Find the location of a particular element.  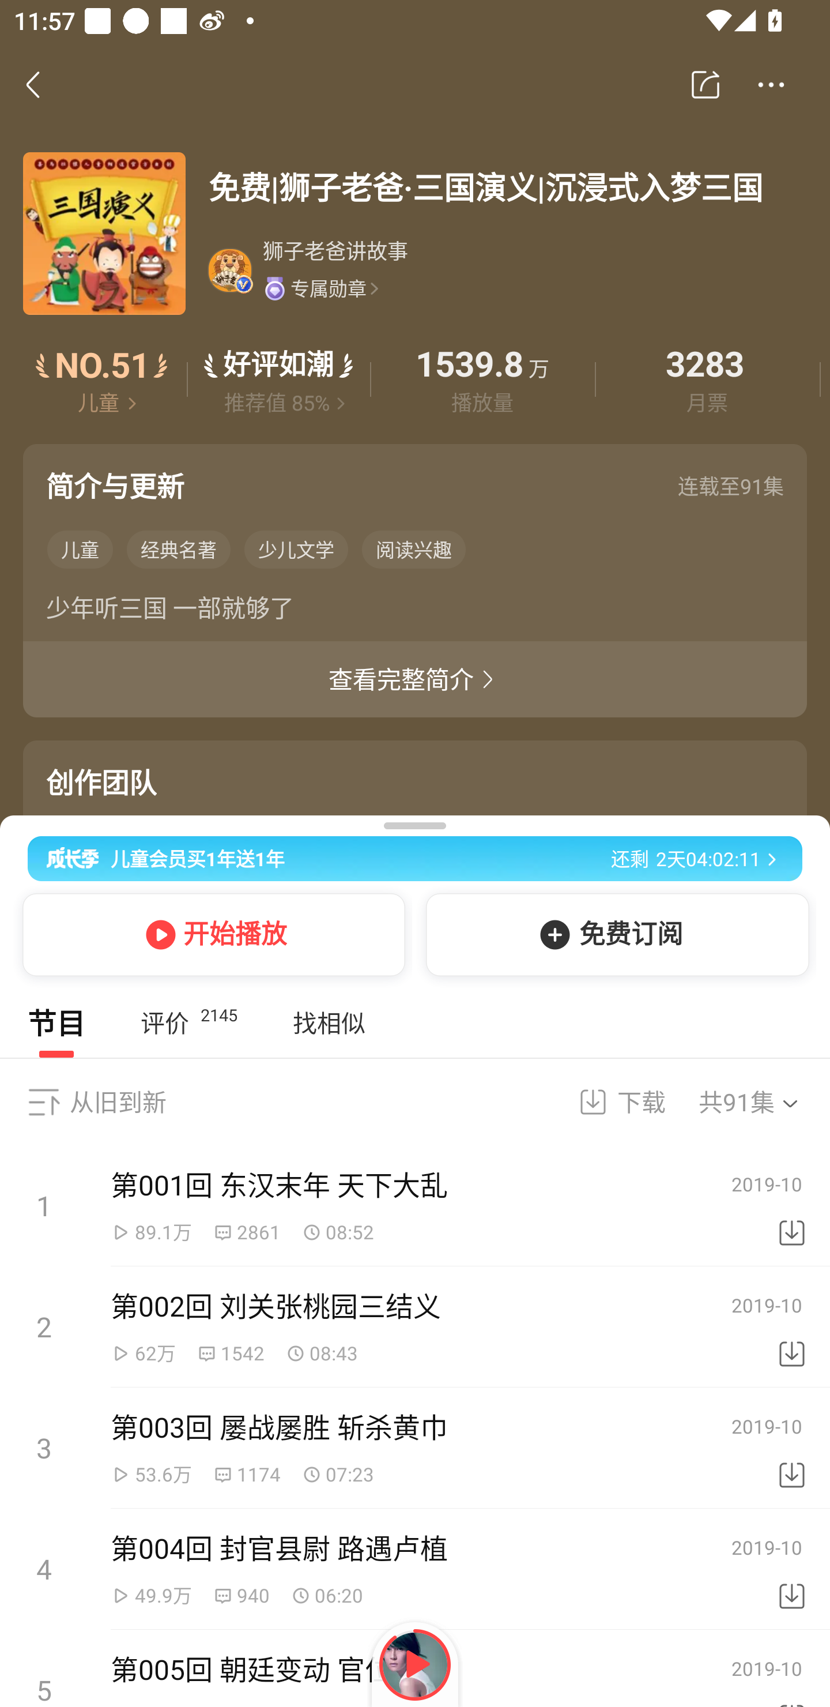

排行榜 is located at coordinates (102, 379).